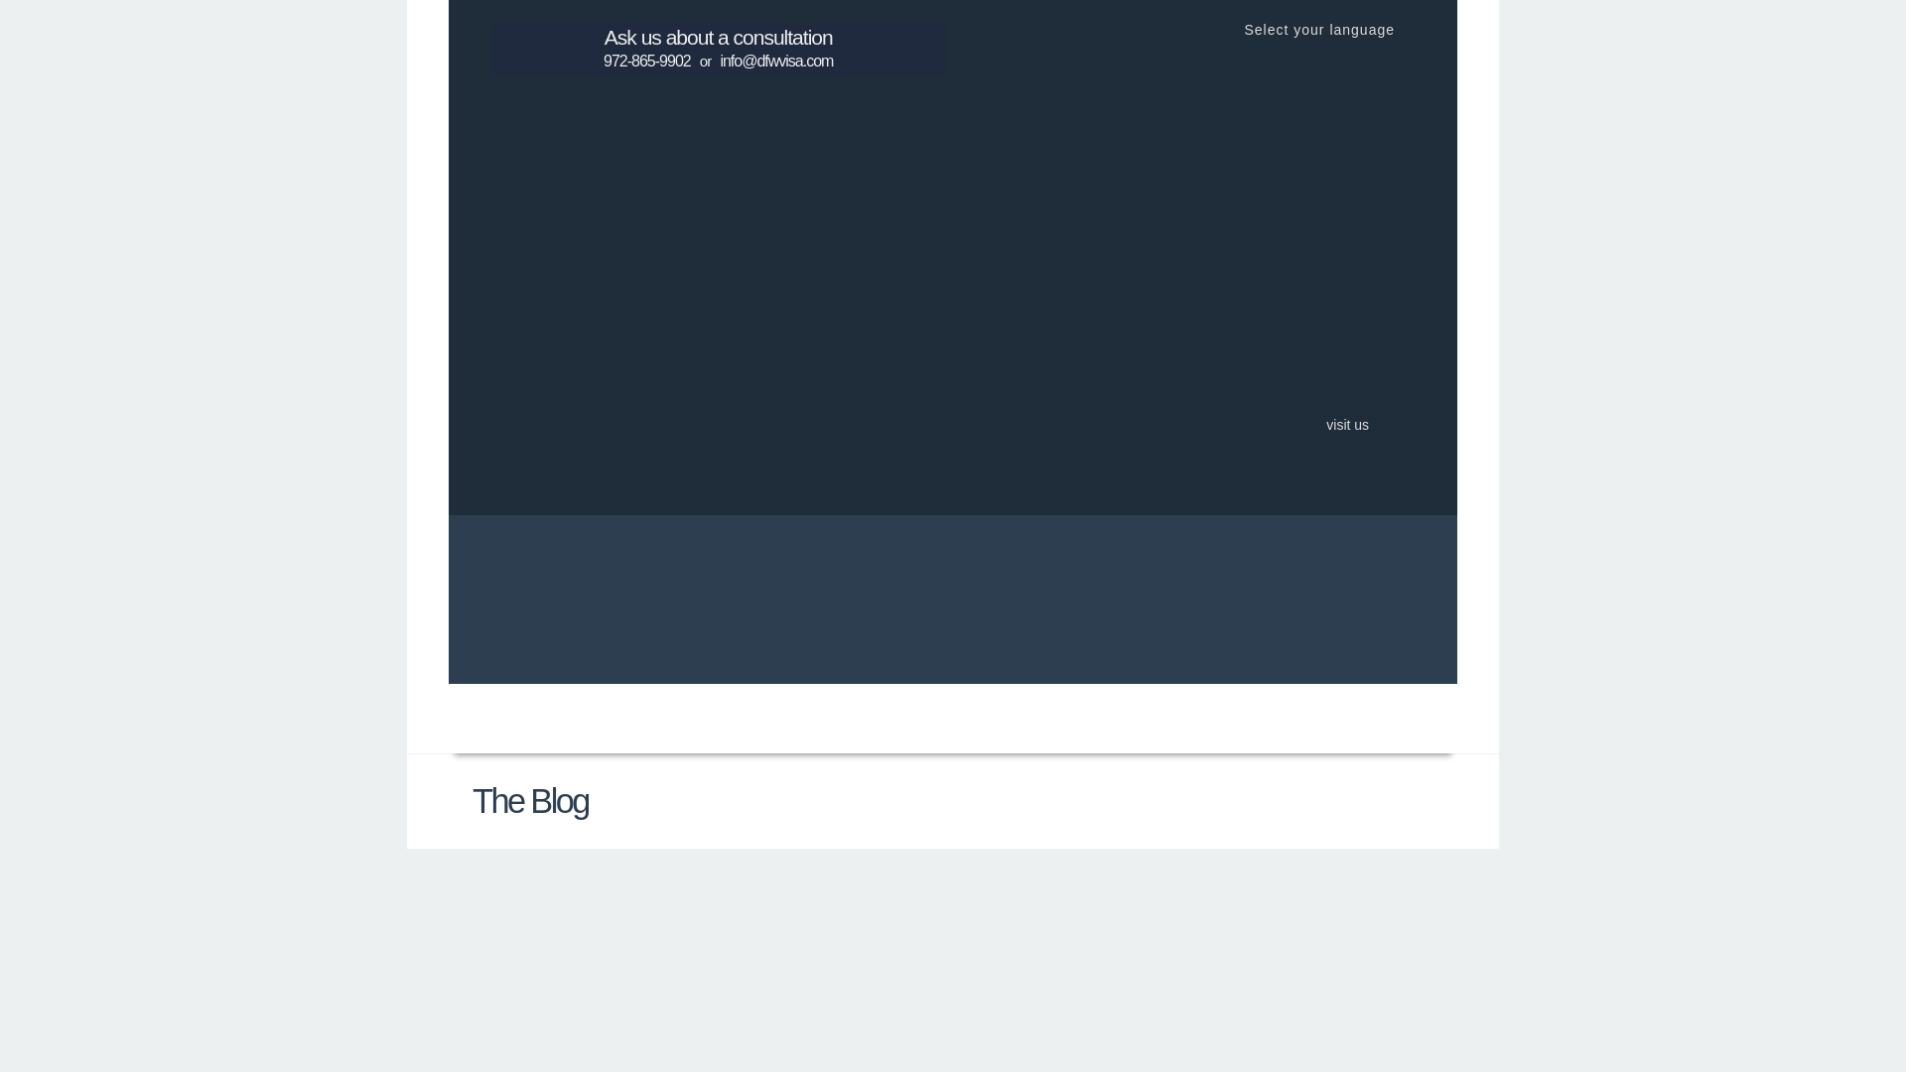 The image size is (1906, 1072). Describe the element at coordinates (709, 715) in the screenshot. I see `Who We Are` at that location.